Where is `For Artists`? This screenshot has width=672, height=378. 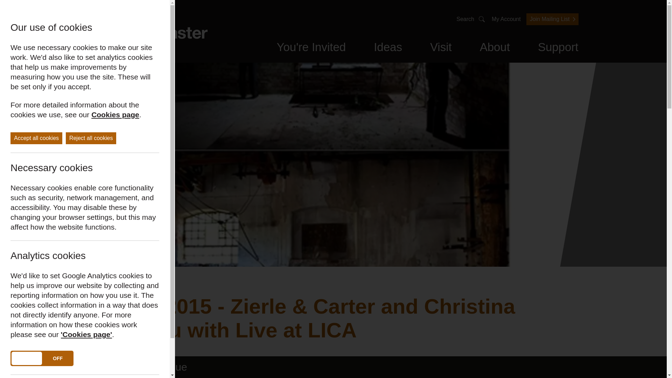
For Artists is located at coordinates (412, 50).